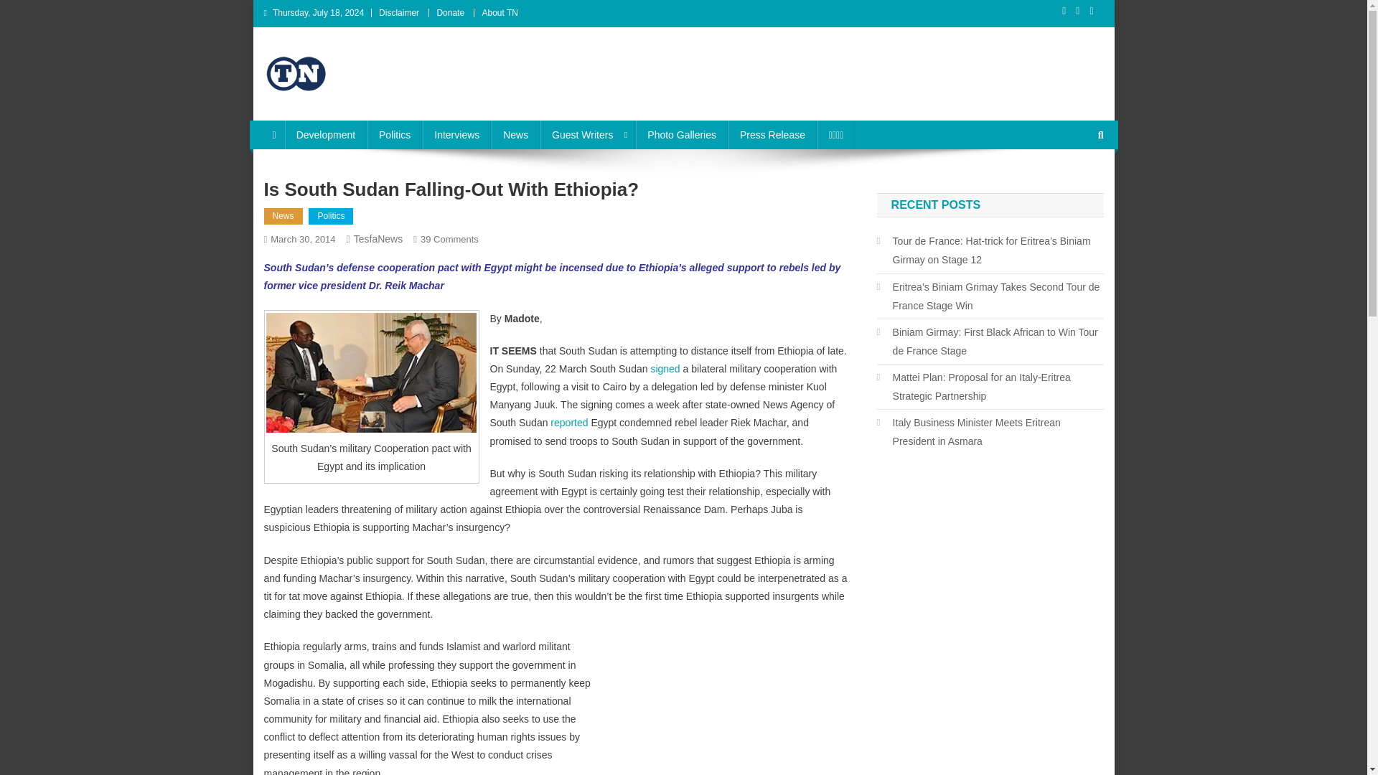 The width and height of the screenshot is (1378, 775). Describe the element at coordinates (666, 369) in the screenshot. I see `News` at that location.